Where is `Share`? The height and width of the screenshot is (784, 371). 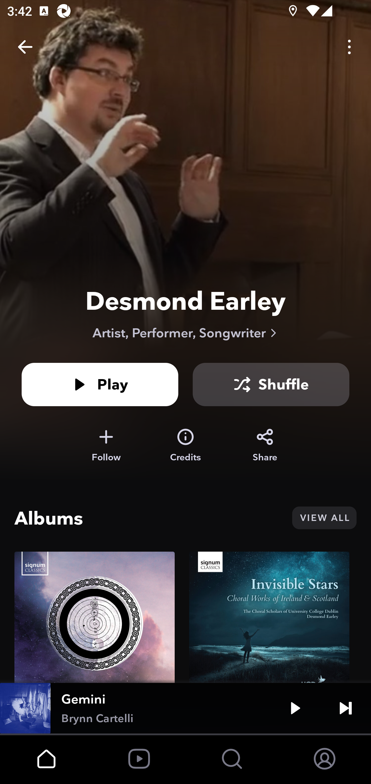 Share is located at coordinates (265, 445).